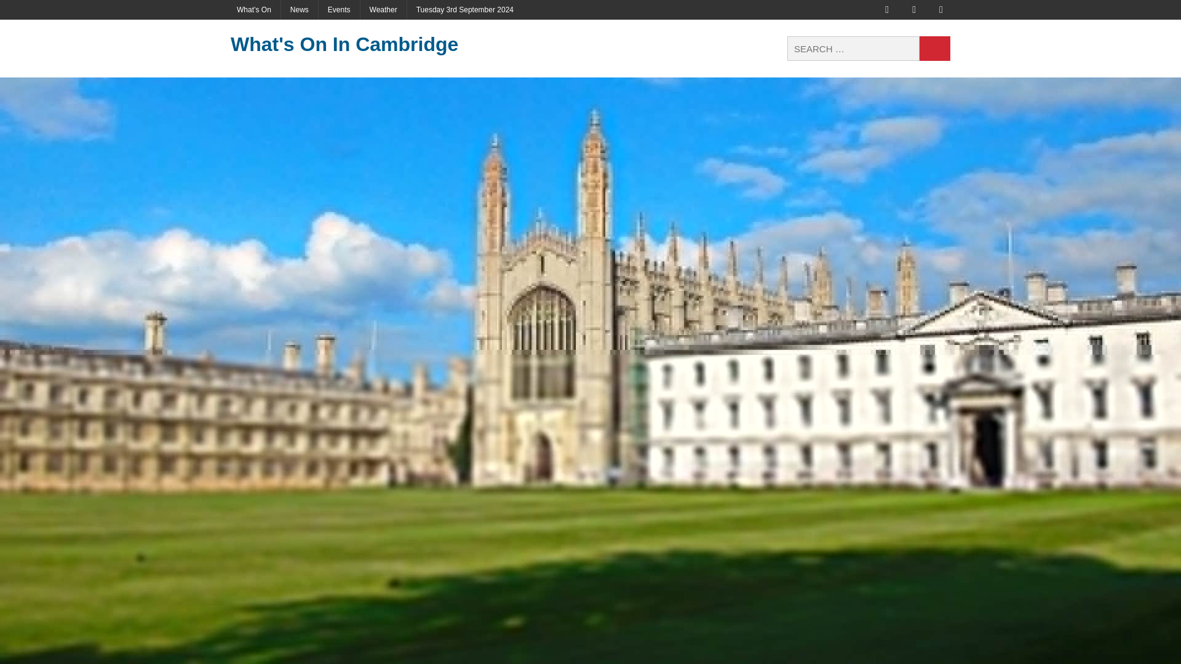 The image size is (1181, 664). What do you see at coordinates (465, 10) in the screenshot?
I see `Tuesday 3rd September 2024` at bounding box center [465, 10].